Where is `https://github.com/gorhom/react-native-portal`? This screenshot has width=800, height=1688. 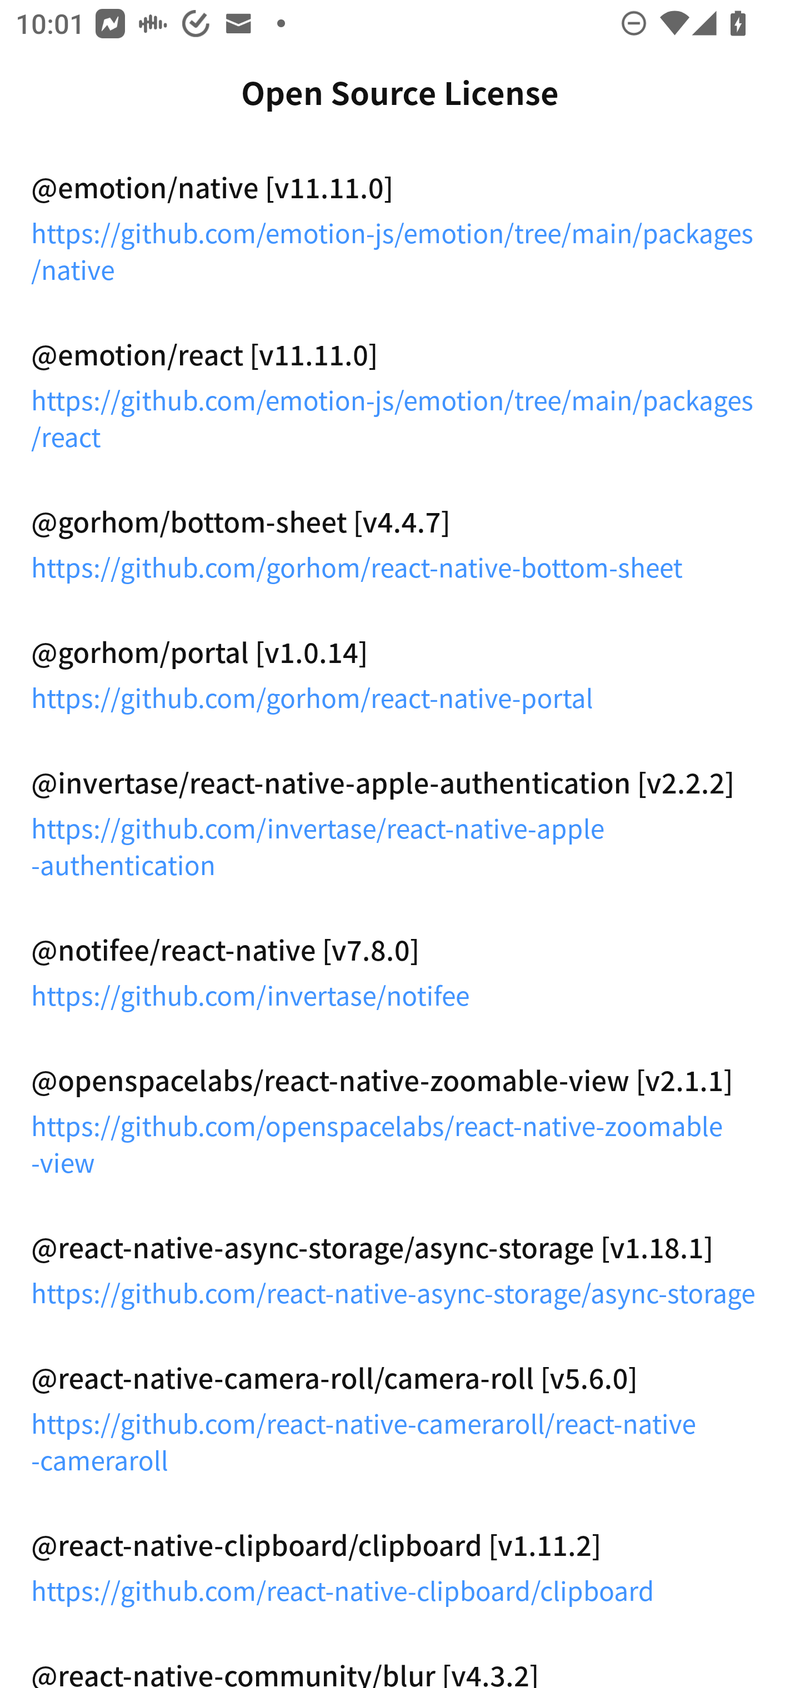 https://github.com/gorhom/react-native-portal is located at coordinates (400, 697).